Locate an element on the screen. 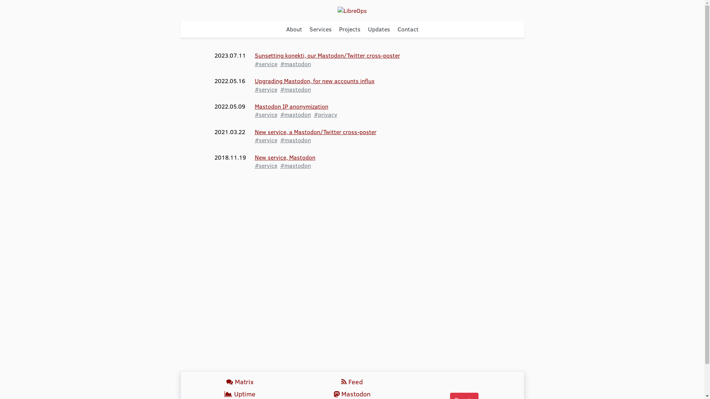 This screenshot has width=710, height=399. #service is located at coordinates (266, 64).